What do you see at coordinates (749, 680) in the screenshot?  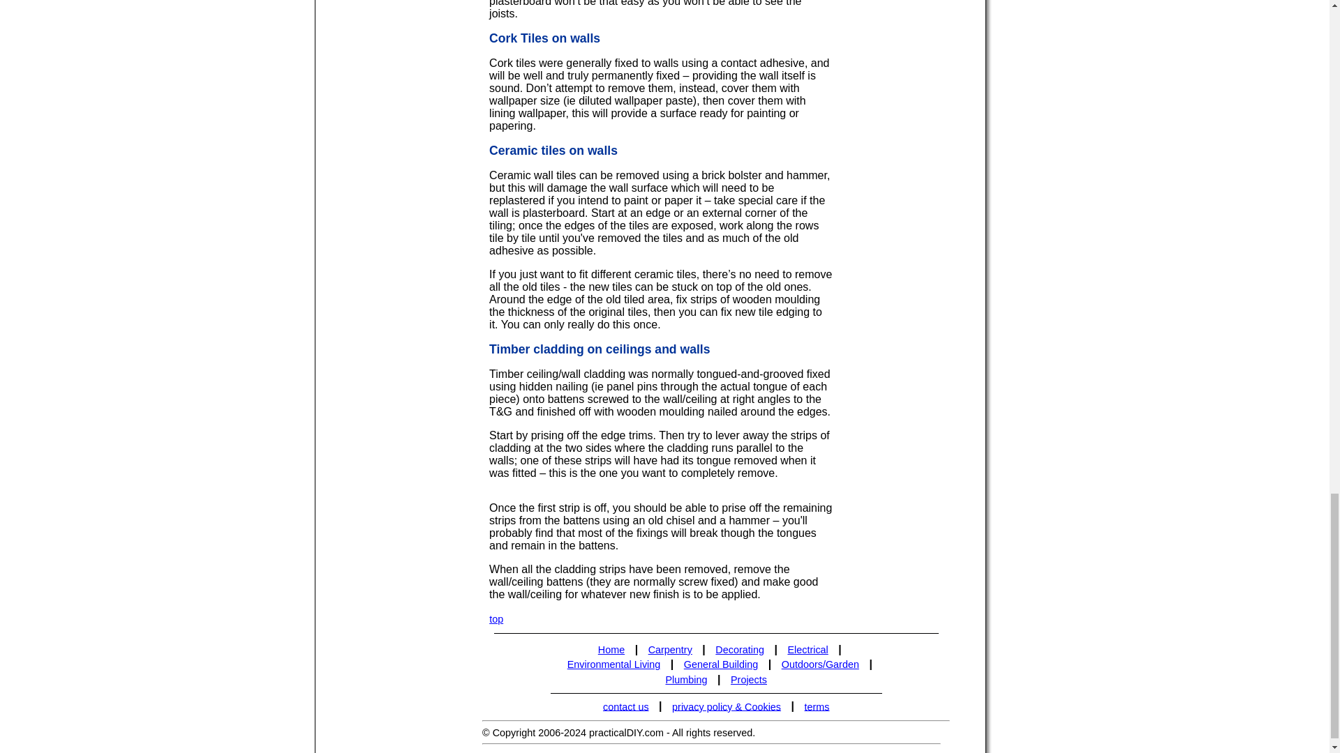 I see `Projects` at bounding box center [749, 680].